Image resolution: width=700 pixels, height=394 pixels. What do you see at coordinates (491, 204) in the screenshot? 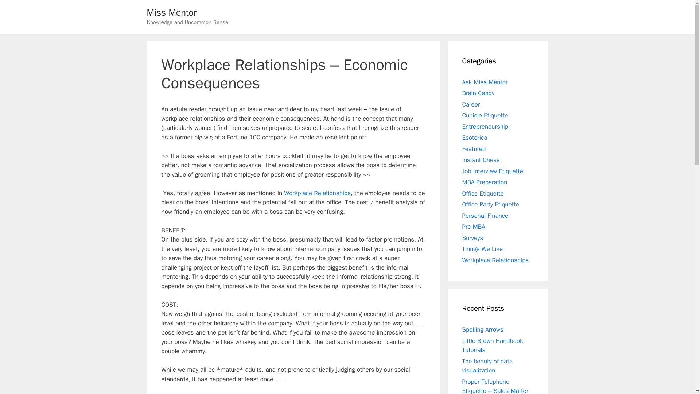
I see `Office Party Etiquette` at bounding box center [491, 204].